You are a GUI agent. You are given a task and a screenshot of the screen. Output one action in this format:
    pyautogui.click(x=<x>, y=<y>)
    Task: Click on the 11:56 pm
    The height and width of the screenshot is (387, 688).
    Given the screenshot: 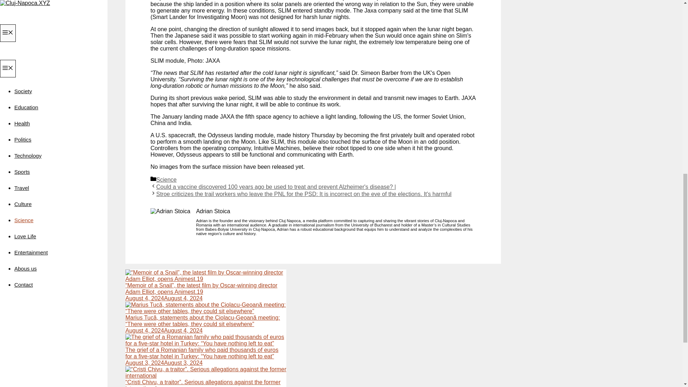 What is the action you would take?
    pyautogui.click(x=163, y=363)
    